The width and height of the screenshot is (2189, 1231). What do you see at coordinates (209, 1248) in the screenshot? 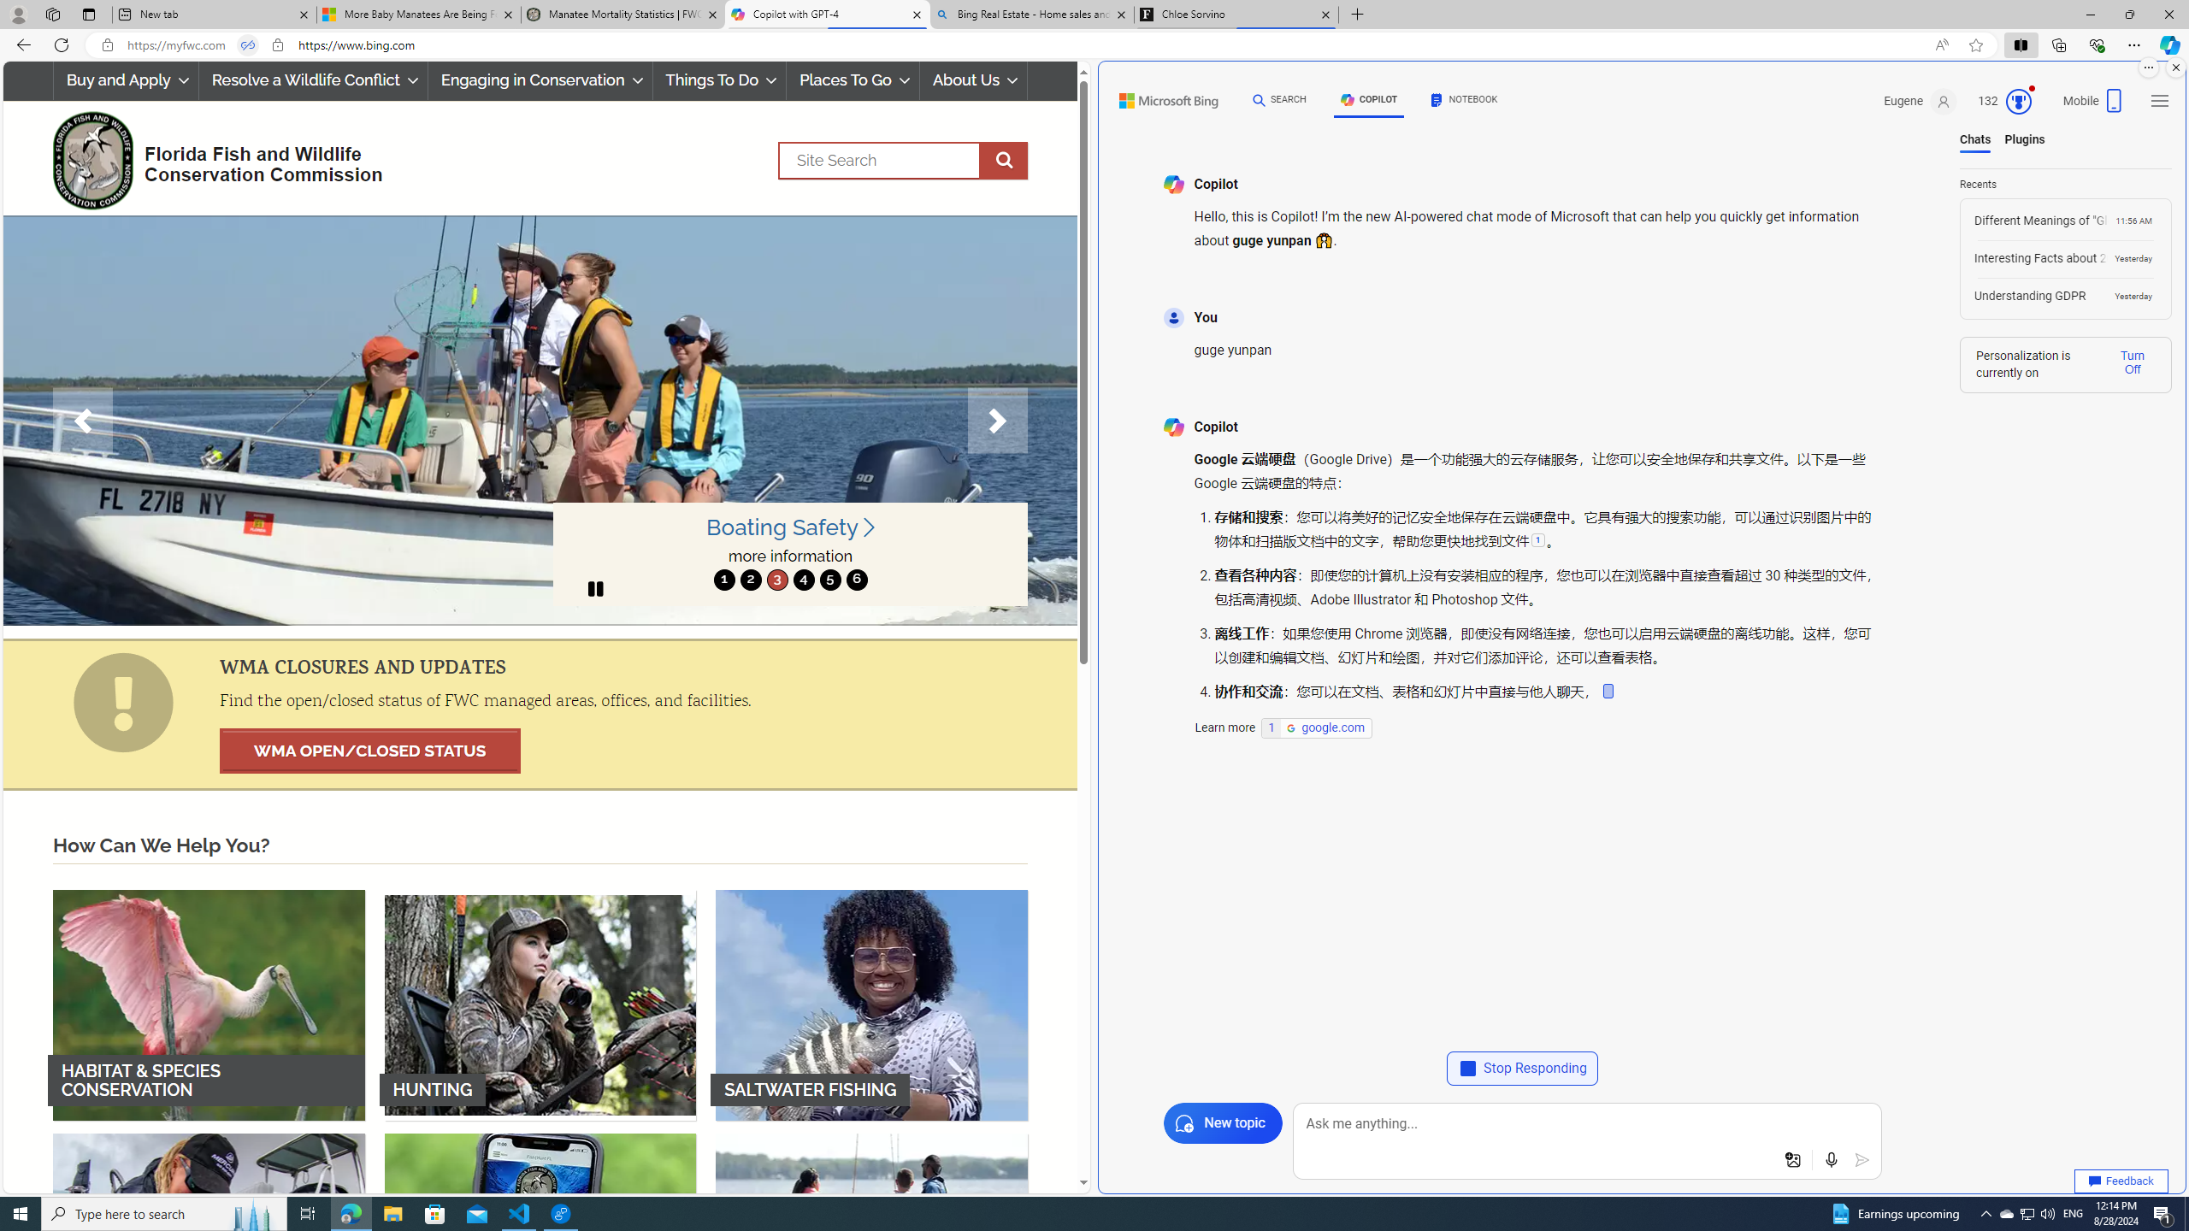
I see `FRESHWATER FISHING` at bounding box center [209, 1248].